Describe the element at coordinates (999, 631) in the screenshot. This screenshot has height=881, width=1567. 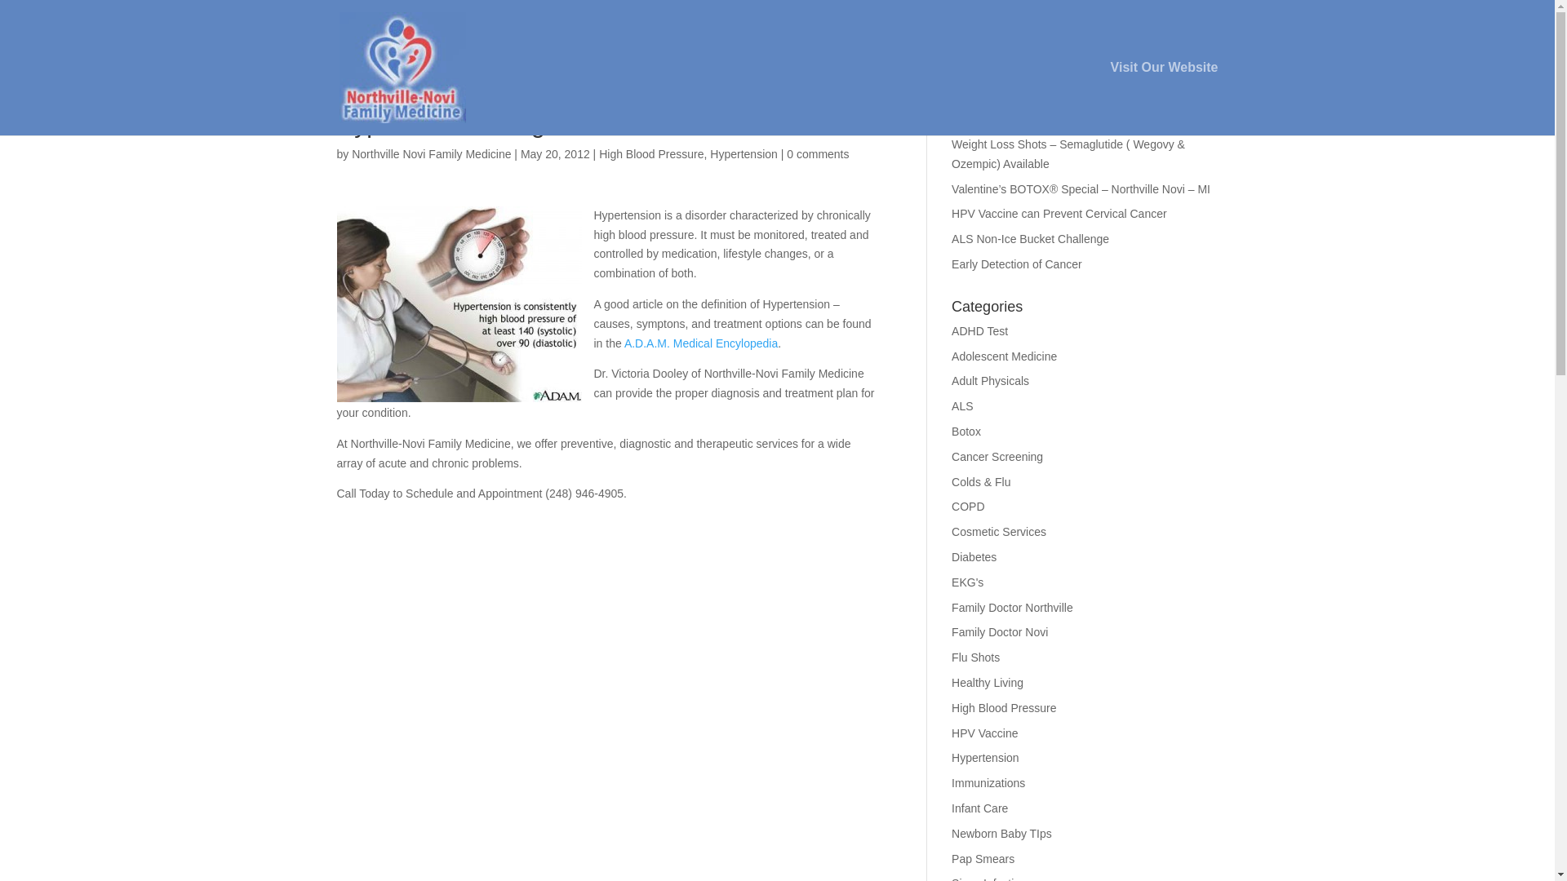
I see `Family Doctor Novi` at that location.